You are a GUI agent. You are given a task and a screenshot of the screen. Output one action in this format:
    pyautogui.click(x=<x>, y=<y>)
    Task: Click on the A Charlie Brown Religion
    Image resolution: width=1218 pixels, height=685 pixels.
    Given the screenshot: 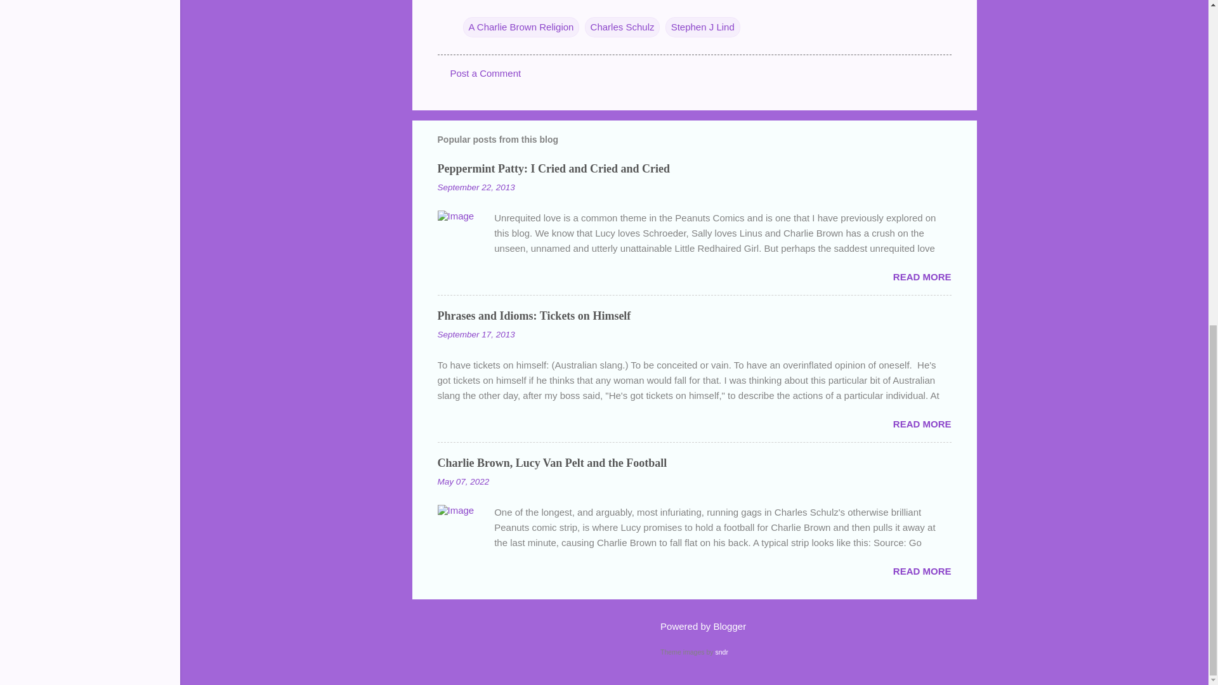 What is the action you would take?
    pyautogui.click(x=521, y=27)
    